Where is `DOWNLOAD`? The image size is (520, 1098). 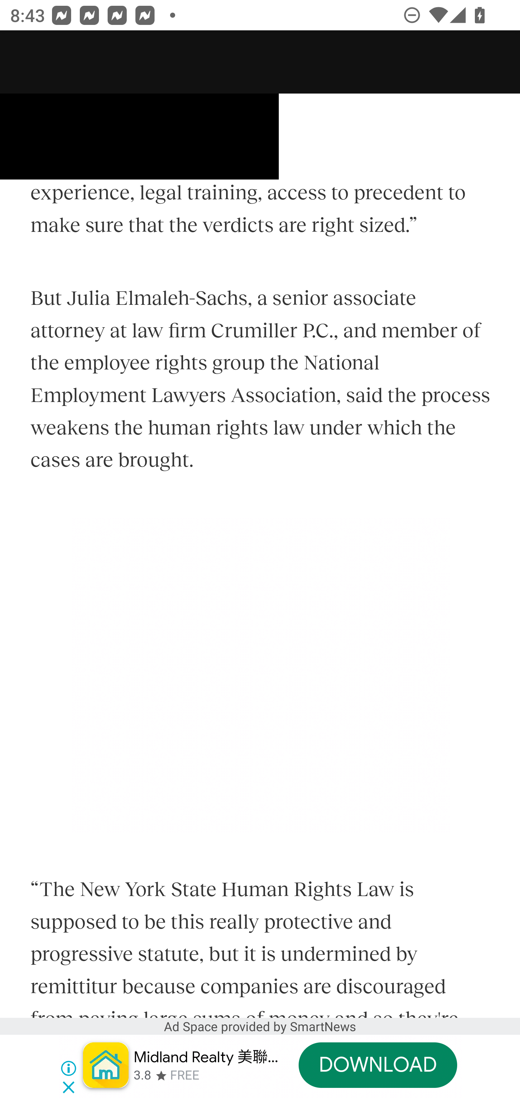
DOWNLOAD is located at coordinates (377, 1065).